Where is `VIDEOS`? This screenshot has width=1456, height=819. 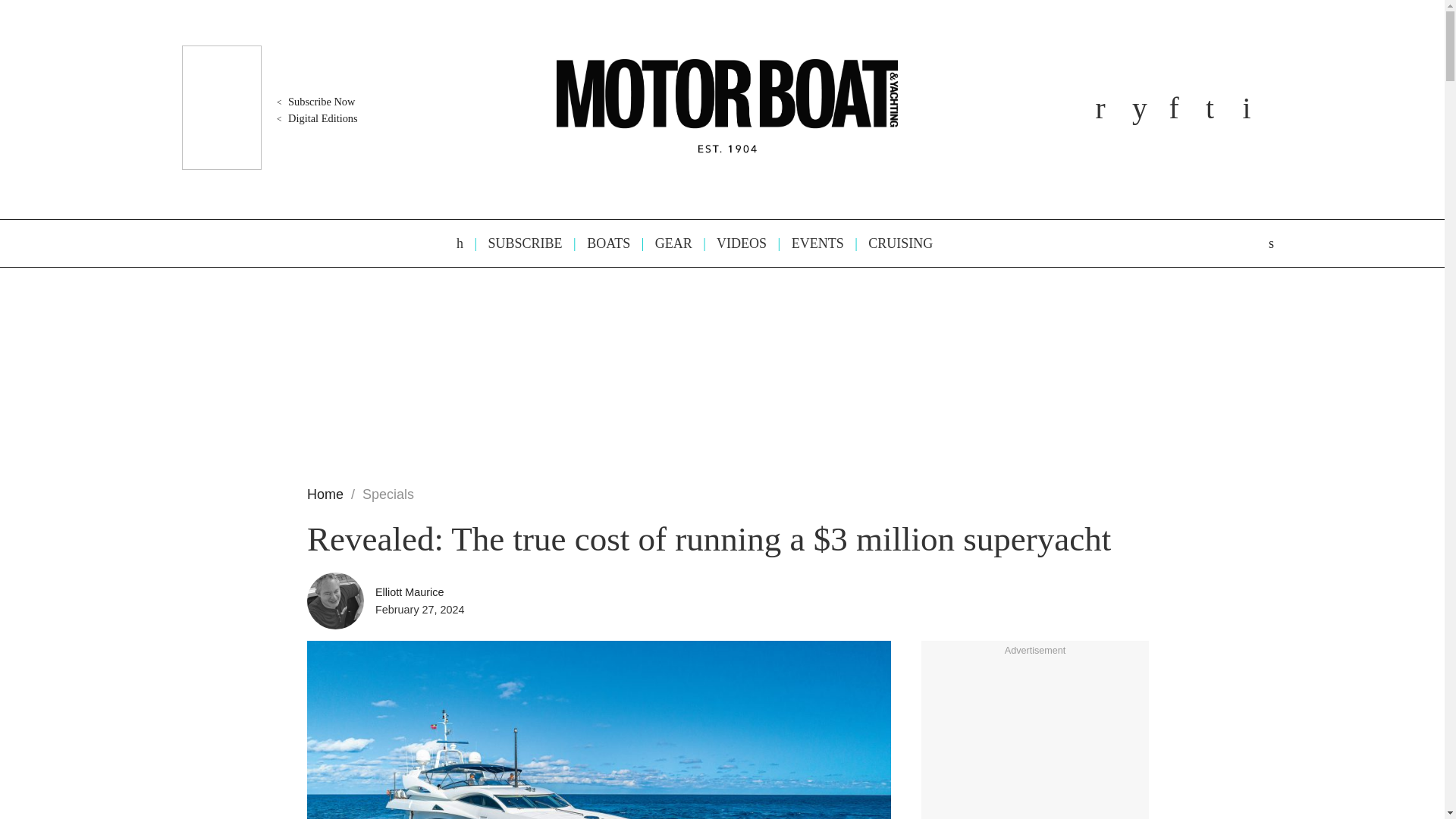
VIDEOS is located at coordinates (734, 243).